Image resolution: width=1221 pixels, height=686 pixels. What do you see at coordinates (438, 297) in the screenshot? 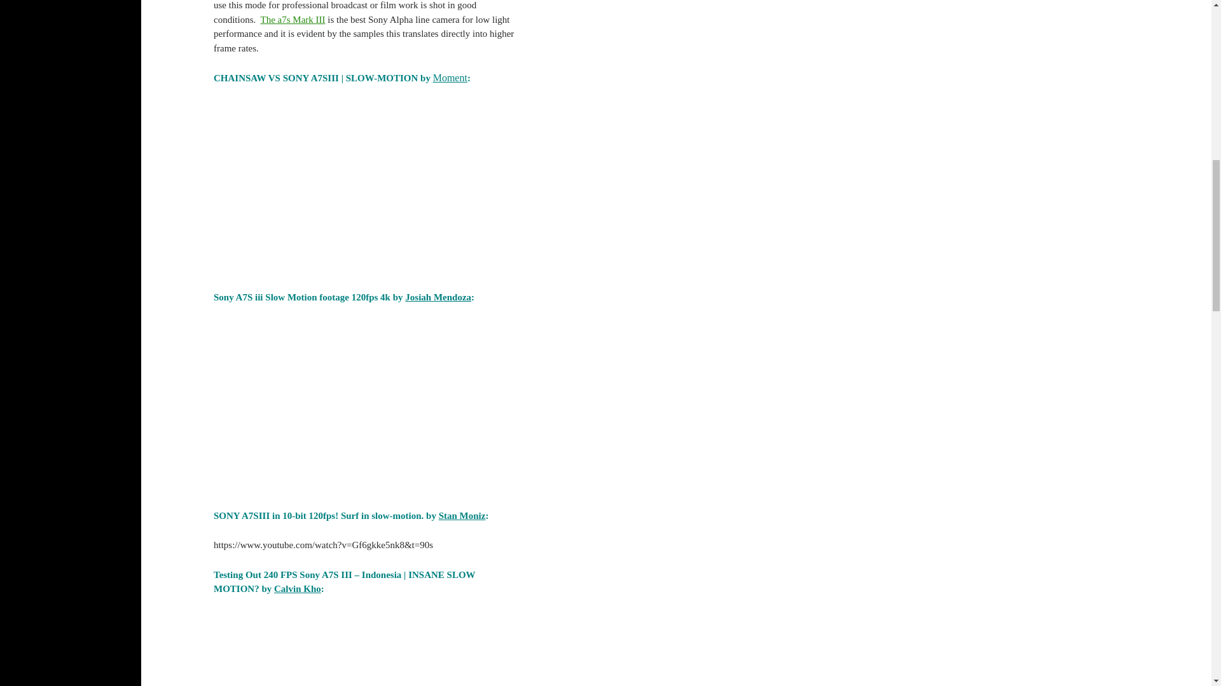
I see `Josiah Mendoza` at bounding box center [438, 297].